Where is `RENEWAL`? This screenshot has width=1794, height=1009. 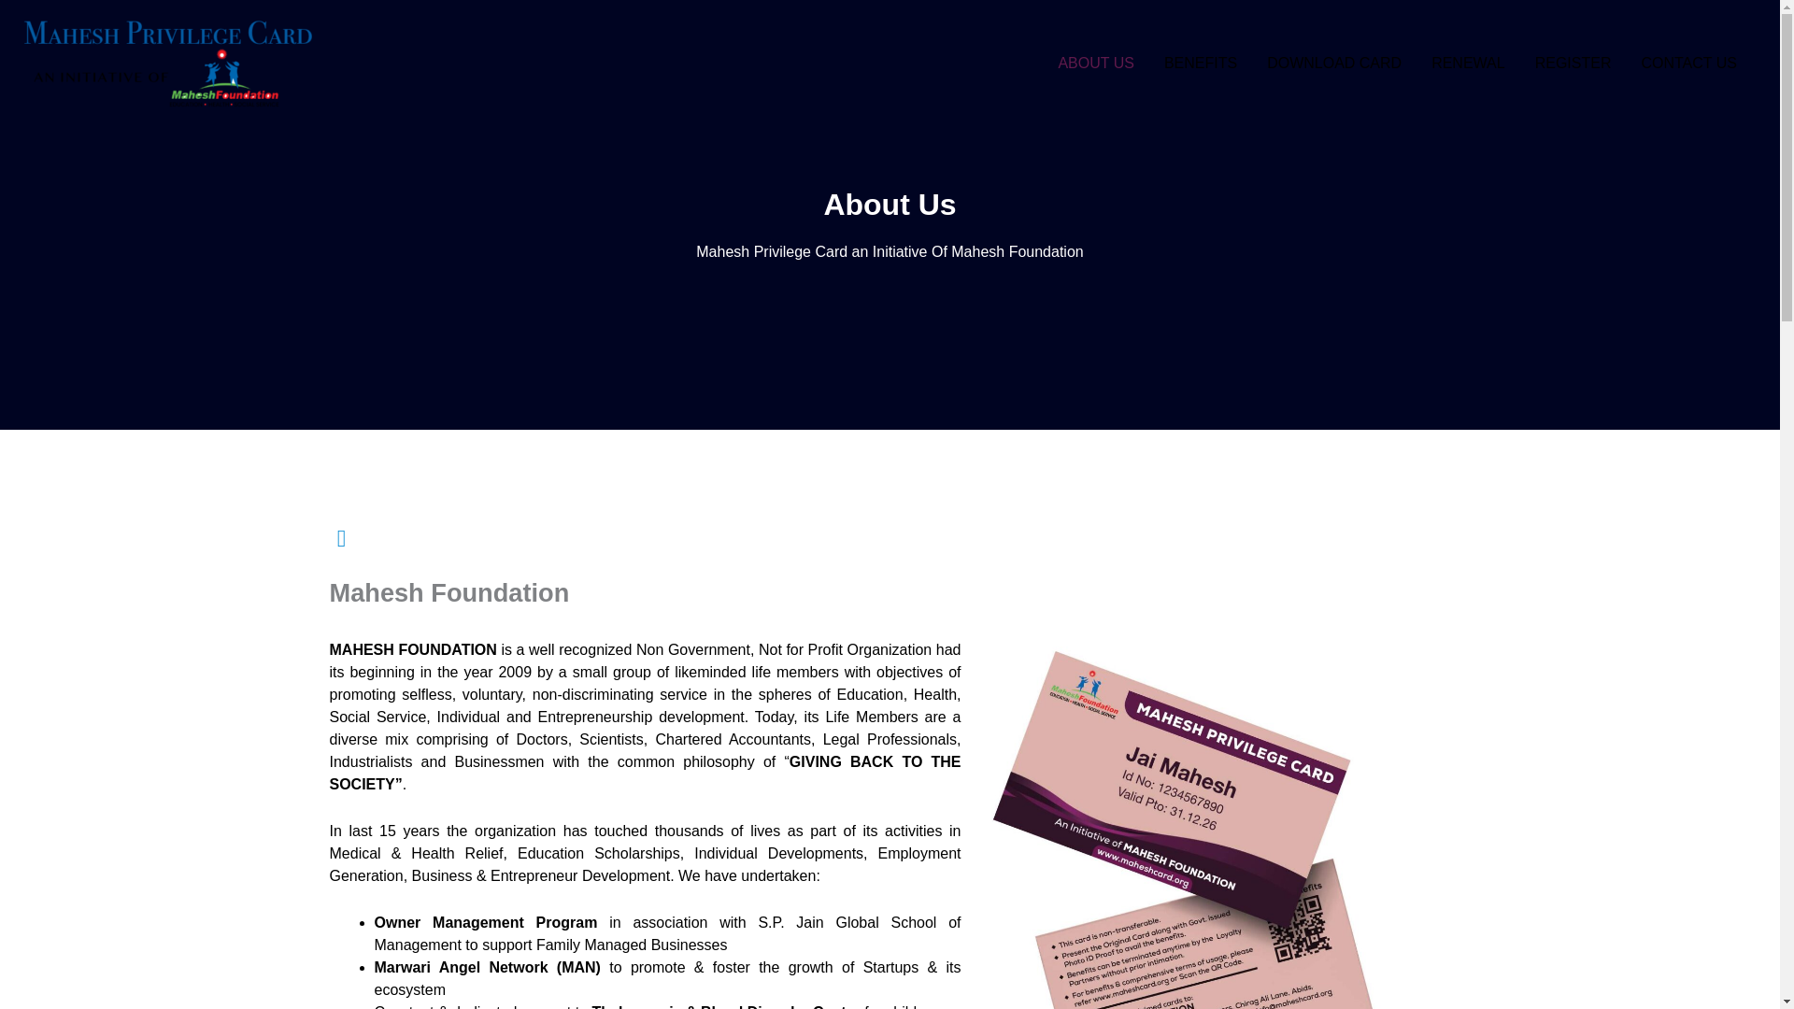 RENEWAL is located at coordinates (1468, 62).